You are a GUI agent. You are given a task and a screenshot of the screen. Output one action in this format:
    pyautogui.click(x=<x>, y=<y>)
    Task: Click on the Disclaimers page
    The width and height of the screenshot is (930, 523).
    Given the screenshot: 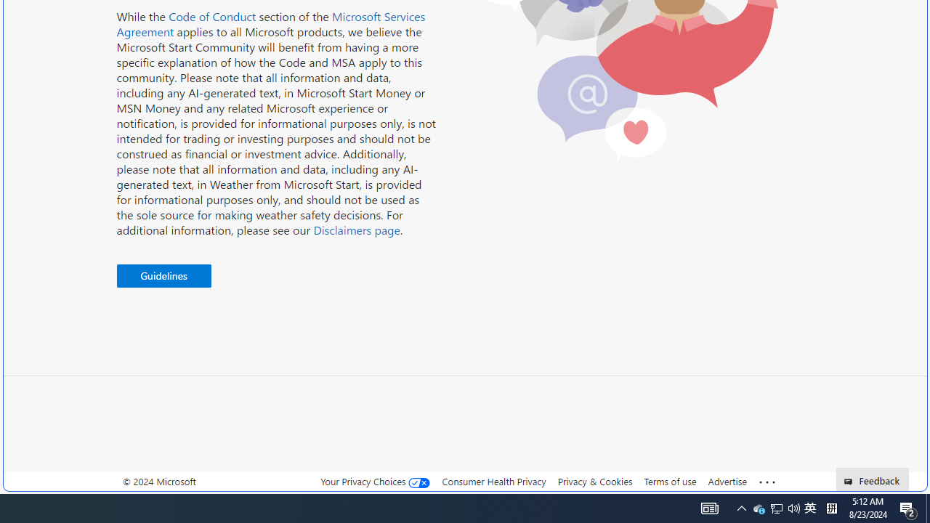 What is the action you would take?
    pyautogui.click(x=356, y=230)
    